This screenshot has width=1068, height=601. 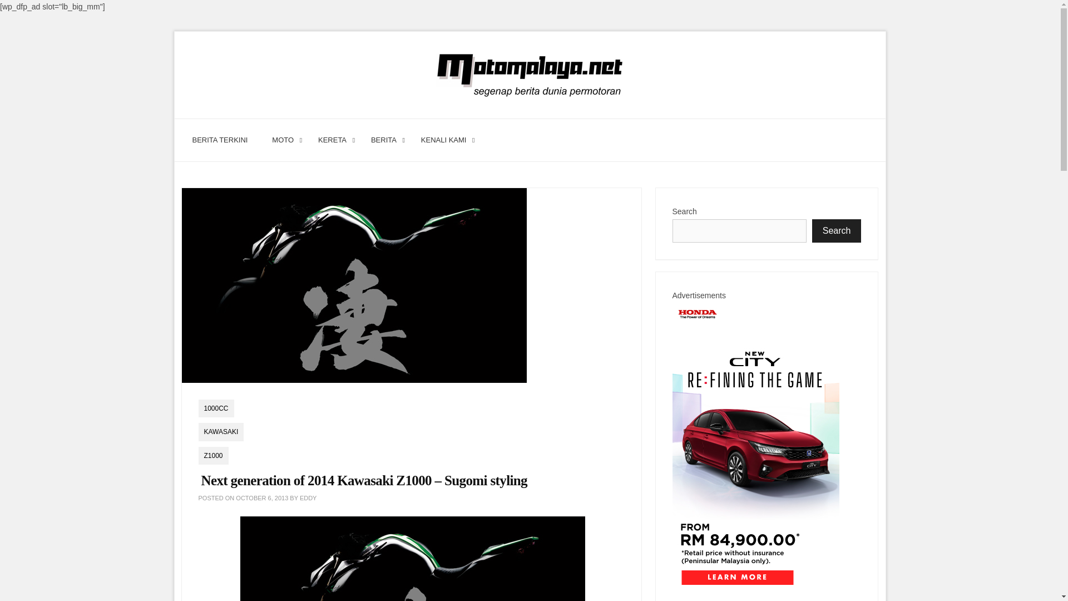 What do you see at coordinates (308, 497) in the screenshot?
I see `EDDY` at bounding box center [308, 497].